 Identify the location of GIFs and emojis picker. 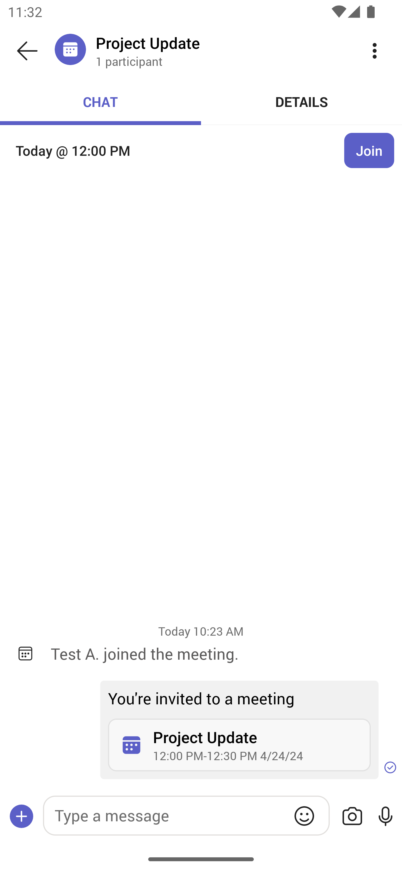
(304, 816).